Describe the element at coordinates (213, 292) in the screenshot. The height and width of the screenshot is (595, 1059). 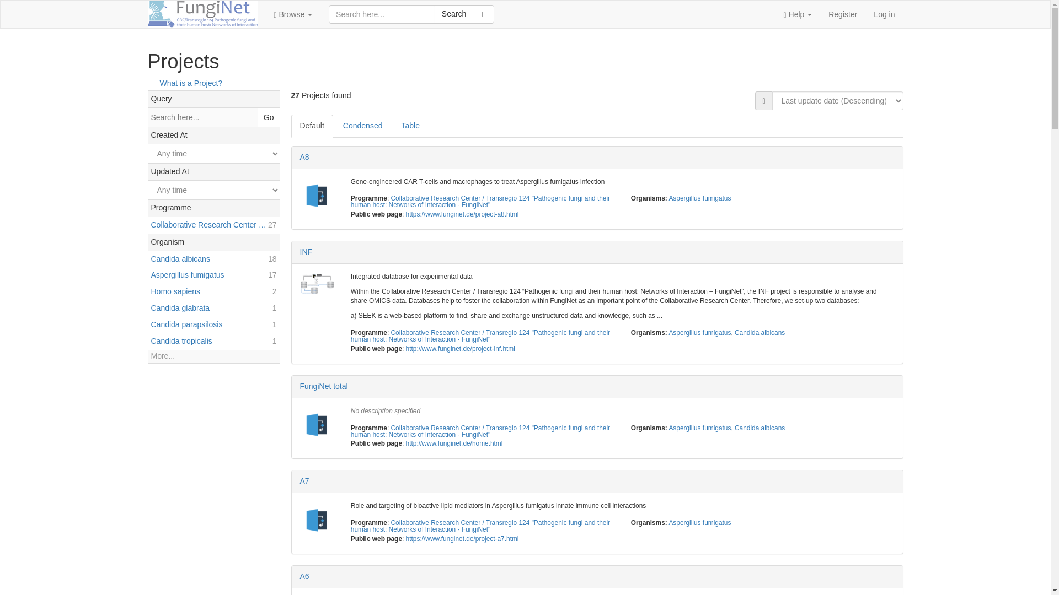
I see `Homo sapiens` at that location.